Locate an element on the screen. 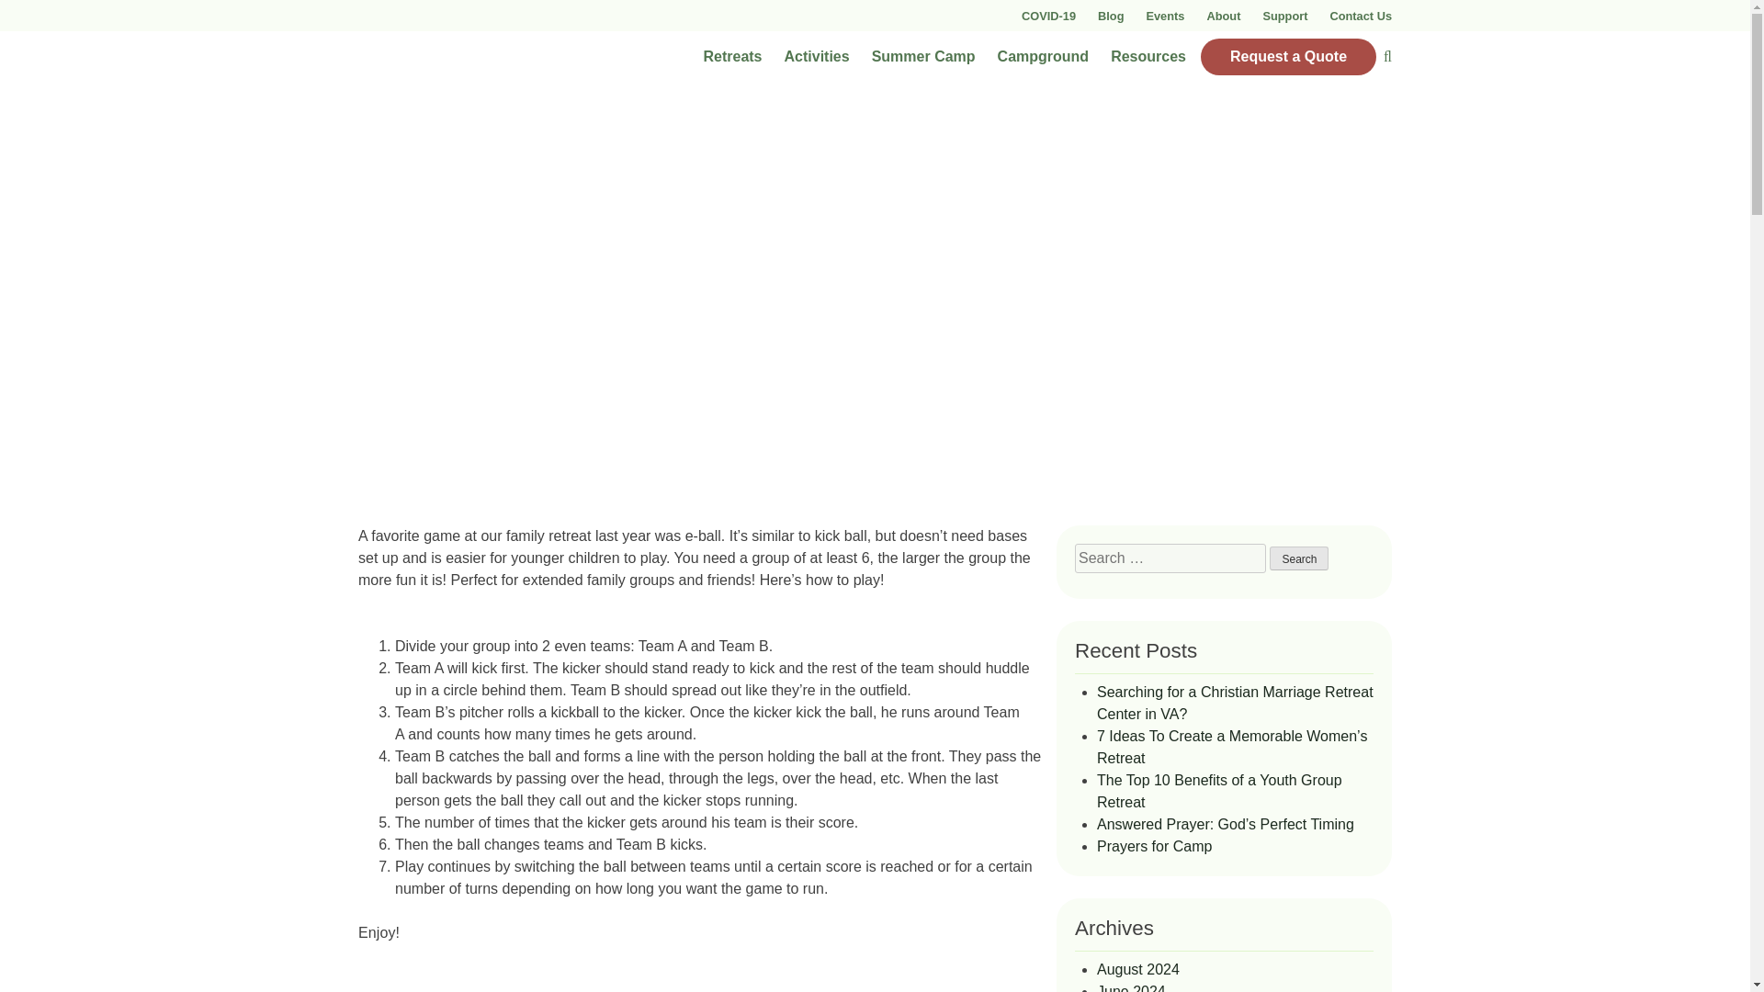 The width and height of the screenshot is (1764, 992). Search is located at coordinates (1299, 558).